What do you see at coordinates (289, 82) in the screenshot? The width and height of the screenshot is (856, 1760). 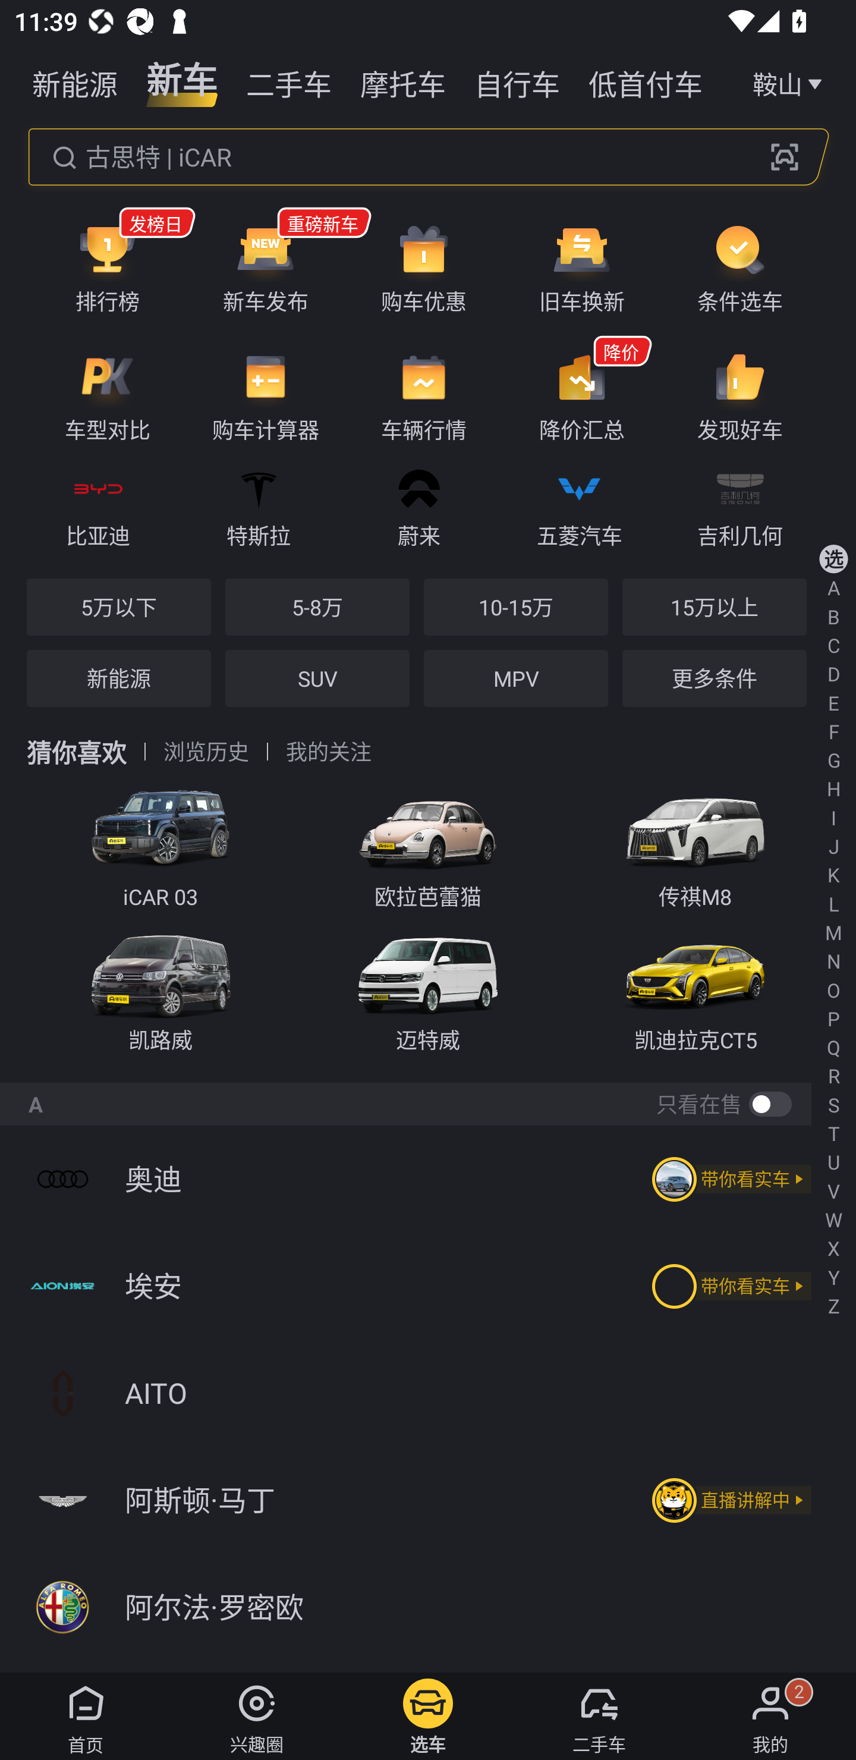 I see `二手车` at bounding box center [289, 82].